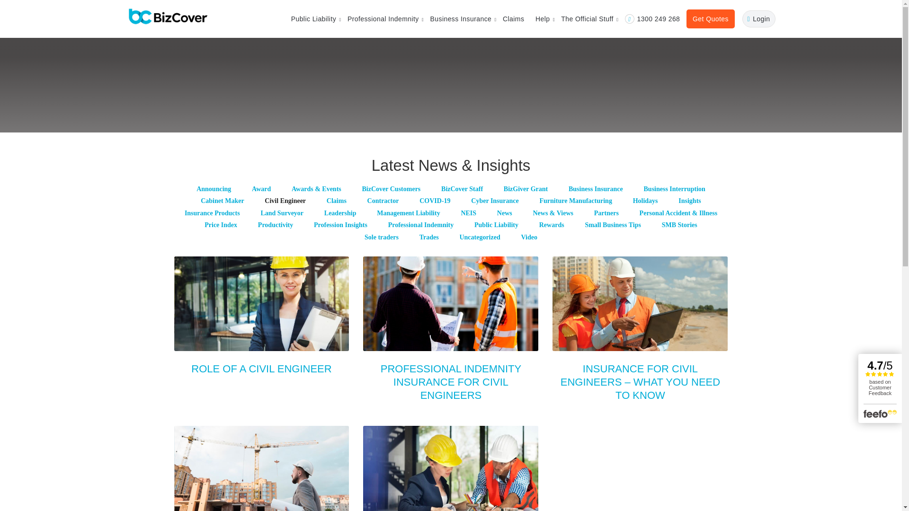 Image resolution: width=909 pixels, height=511 pixels. What do you see at coordinates (461, 19) in the screenshot?
I see `Business Insurance` at bounding box center [461, 19].